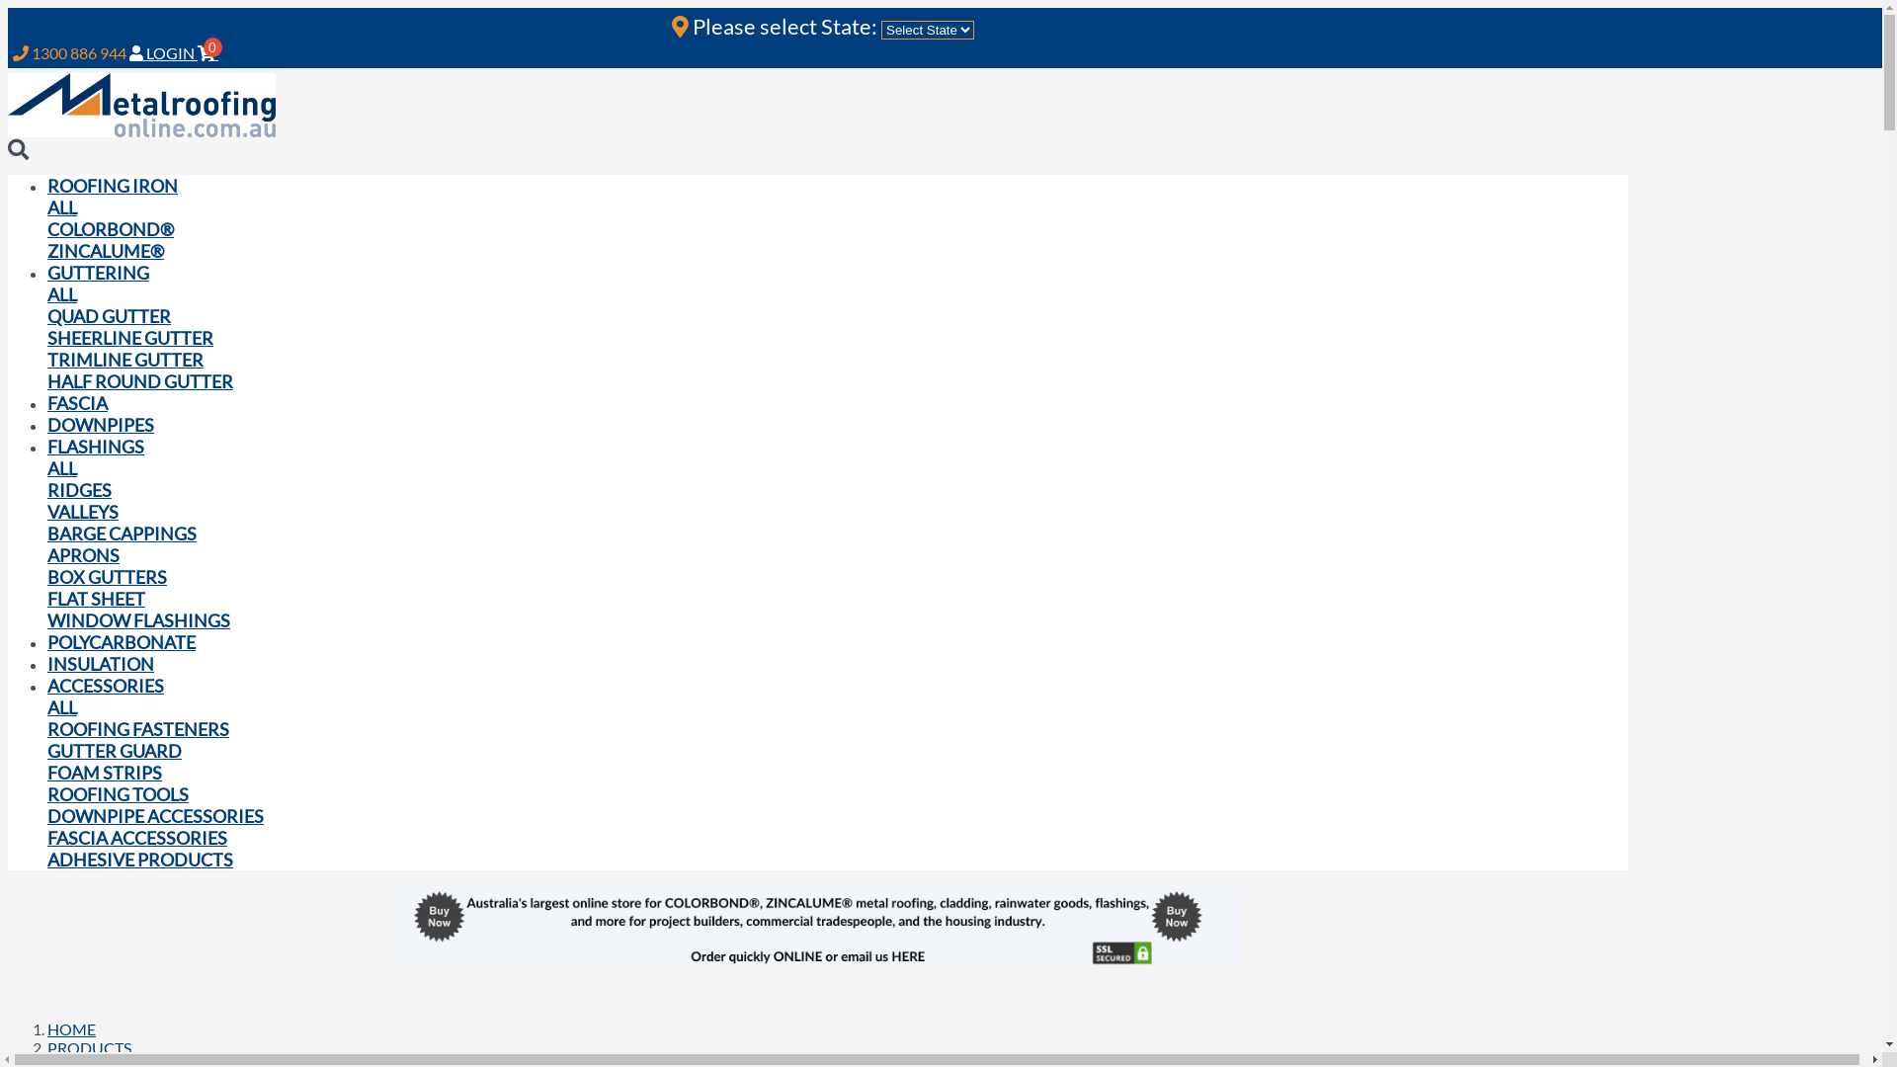 The height and width of the screenshot is (1067, 1897). I want to click on SHEERLINE GUTTER, so click(130, 338).